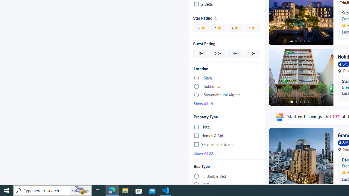 The height and width of the screenshot is (196, 349). I want to click on Class: m-lazyImg__img, so click(279, 117).